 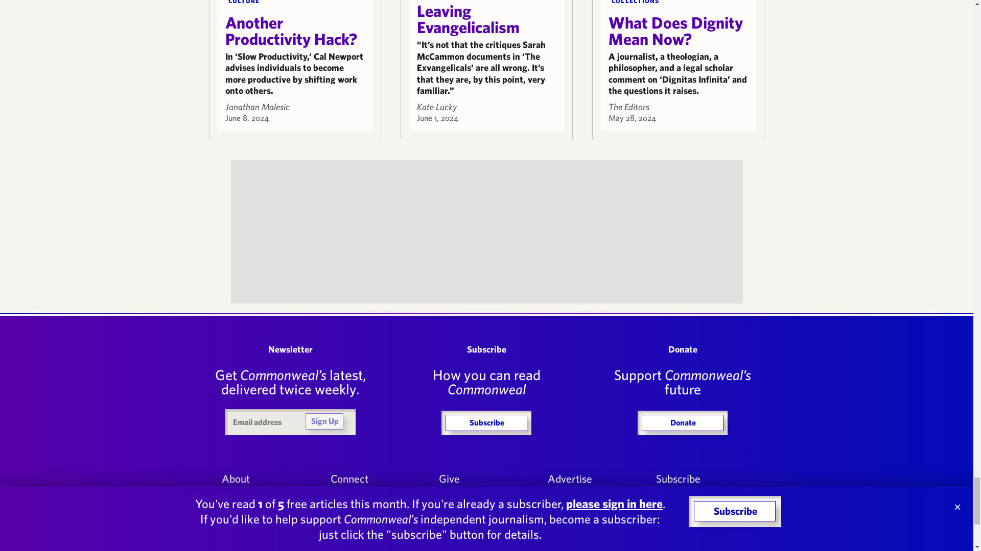 I want to click on Saturday, June 8, 2024 - 14:07, so click(x=246, y=117).